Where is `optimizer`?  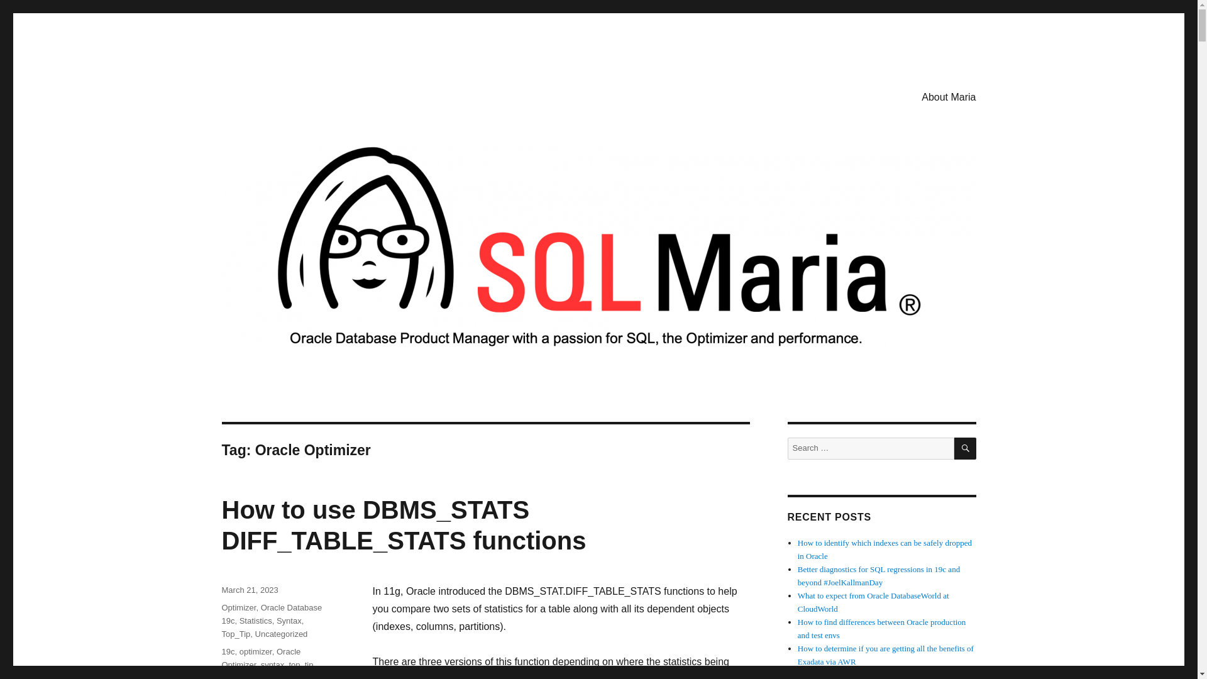
optimizer is located at coordinates (255, 651).